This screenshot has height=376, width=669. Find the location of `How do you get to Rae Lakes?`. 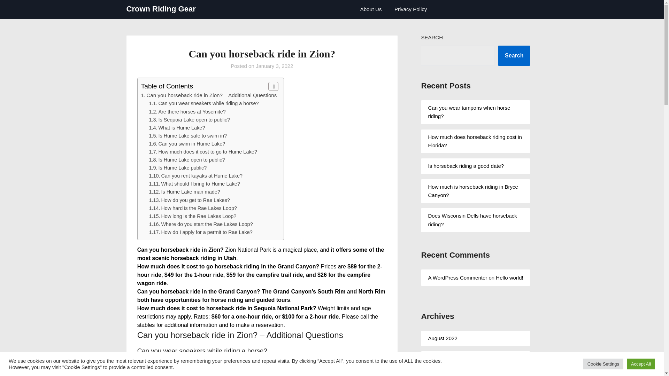

How do you get to Rae Lakes? is located at coordinates (195, 200).